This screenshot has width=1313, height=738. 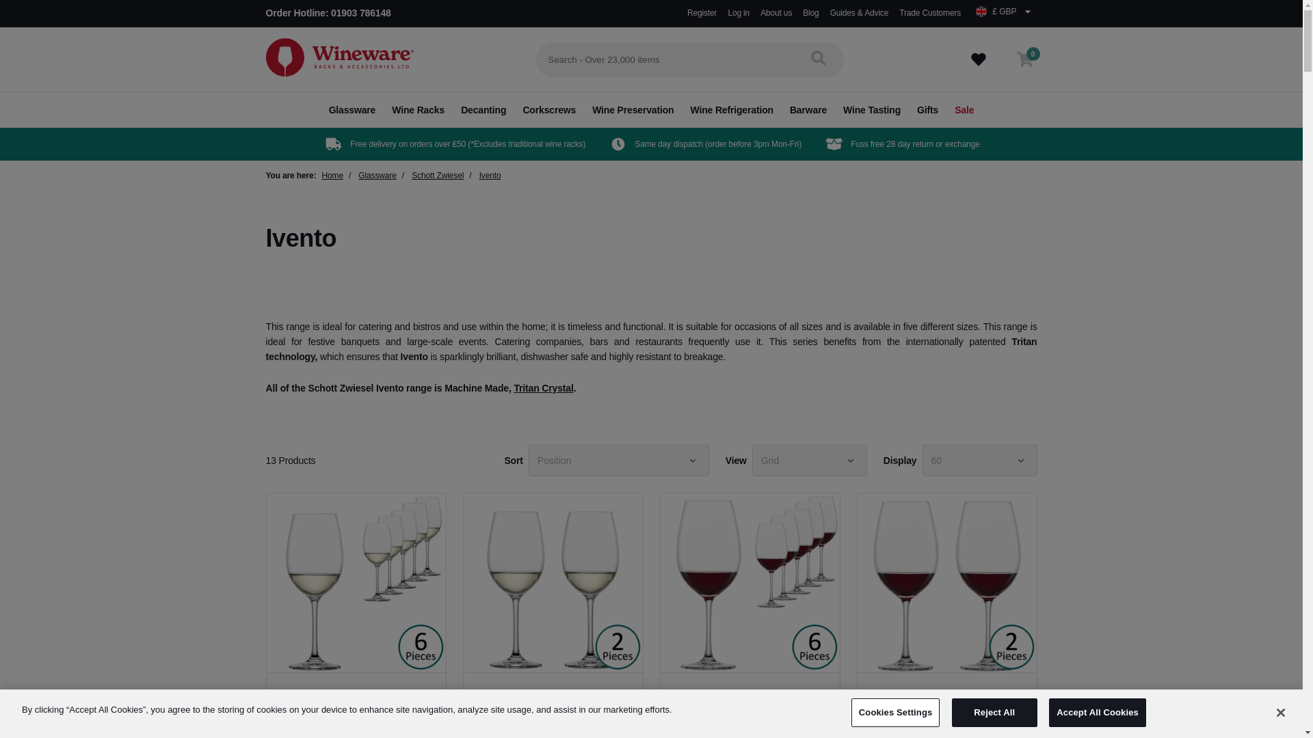 What do you see at coordinates (930, 12) in the screenshot?
I see `Trade Customers` at bounding box center [930, 12].